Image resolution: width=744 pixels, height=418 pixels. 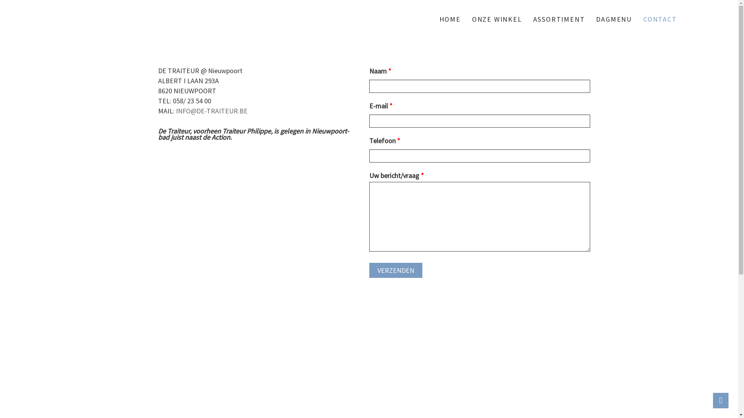 I want to click on DAGMENU, so click(x=614, y=19).